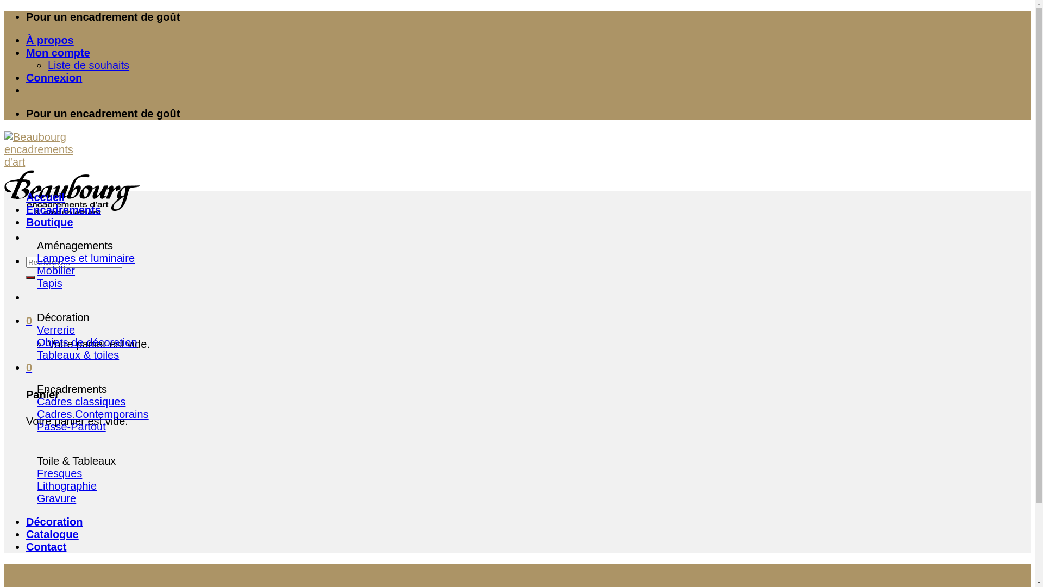  I want to click on Liste de souhaits, so click(89, 65).